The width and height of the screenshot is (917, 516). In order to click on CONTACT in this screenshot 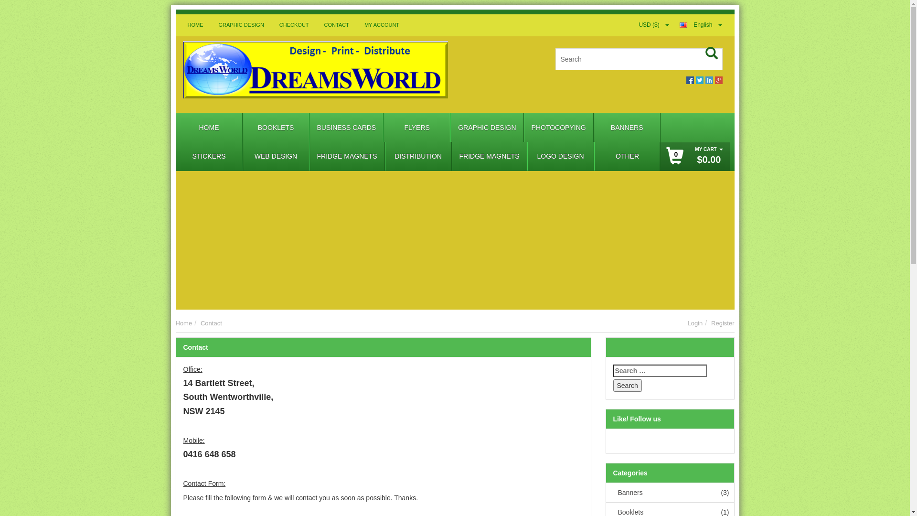, I will do `click(337, 25)`.